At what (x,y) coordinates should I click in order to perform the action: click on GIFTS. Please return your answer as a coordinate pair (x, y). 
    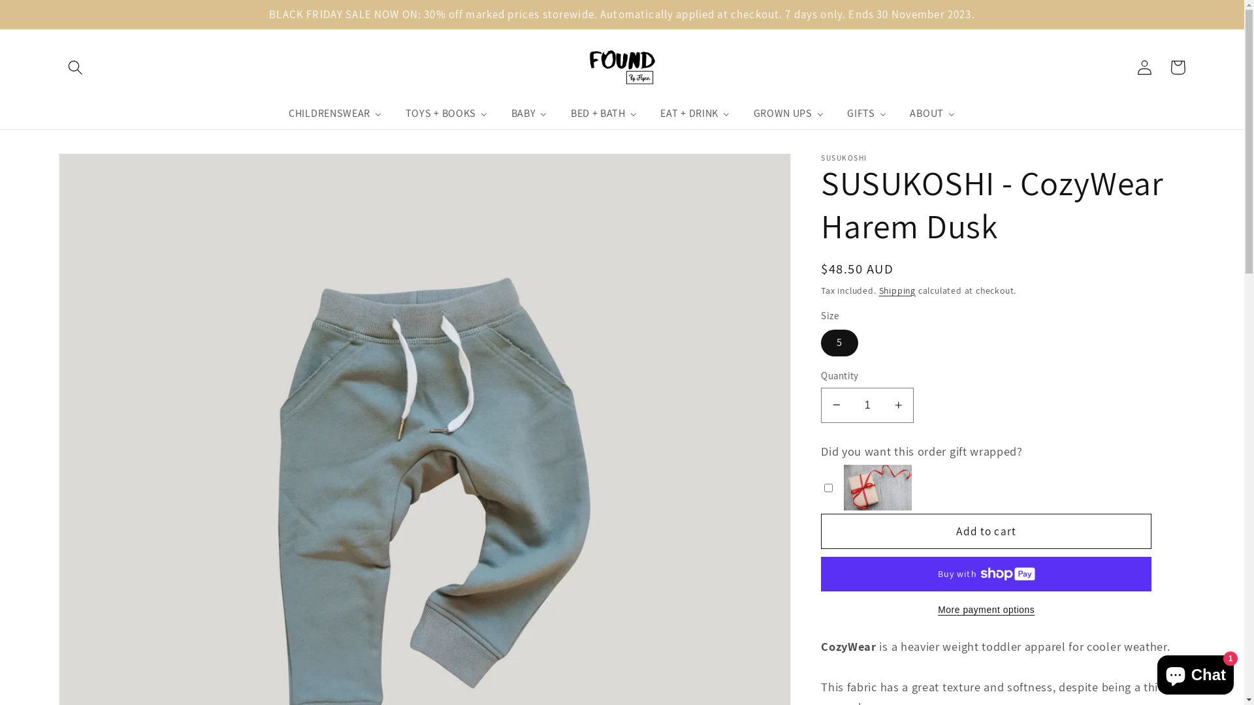
    Looking at the image, I should click on (867, 114).